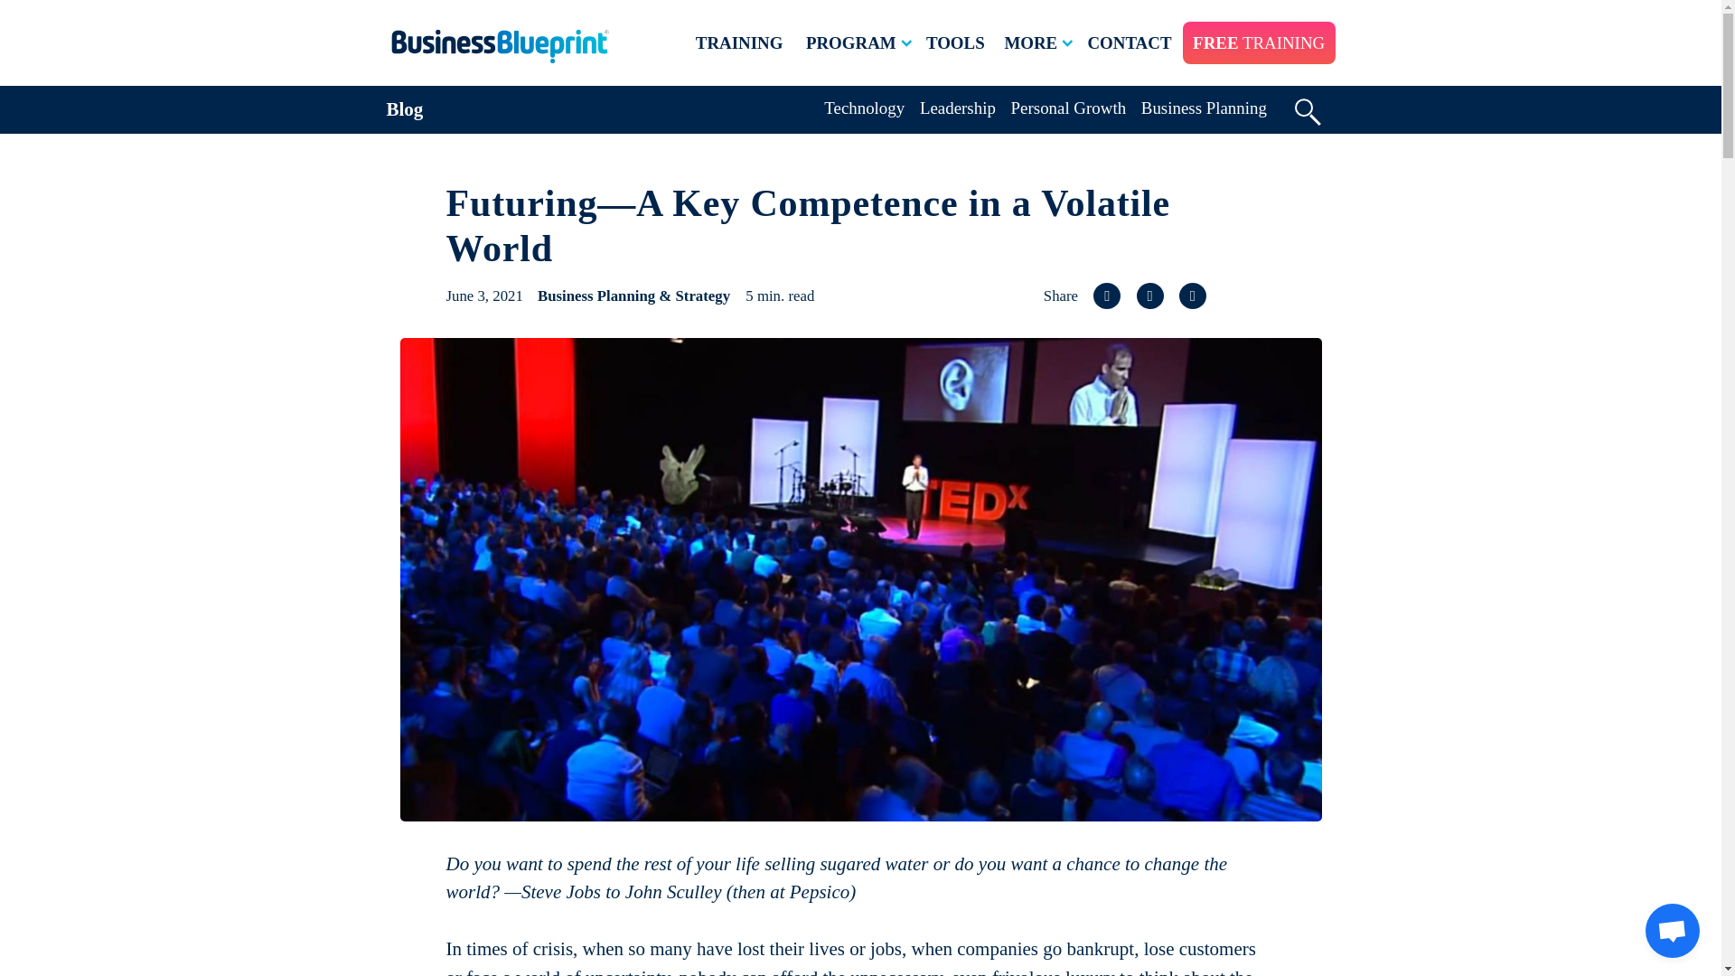 This screenshot has width=1735, height=976. Describe the element at coordinates (499, 47) in the screenshot. I see `Return to homepage` at that location.